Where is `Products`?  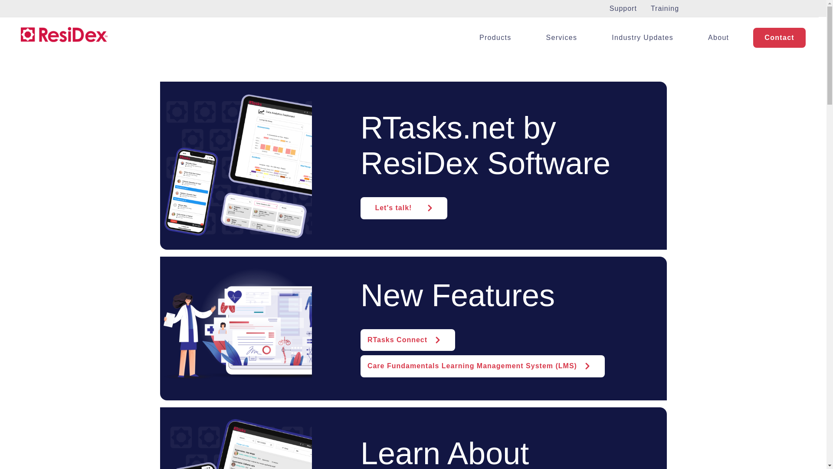
Products is located at coordinates (495, 37).